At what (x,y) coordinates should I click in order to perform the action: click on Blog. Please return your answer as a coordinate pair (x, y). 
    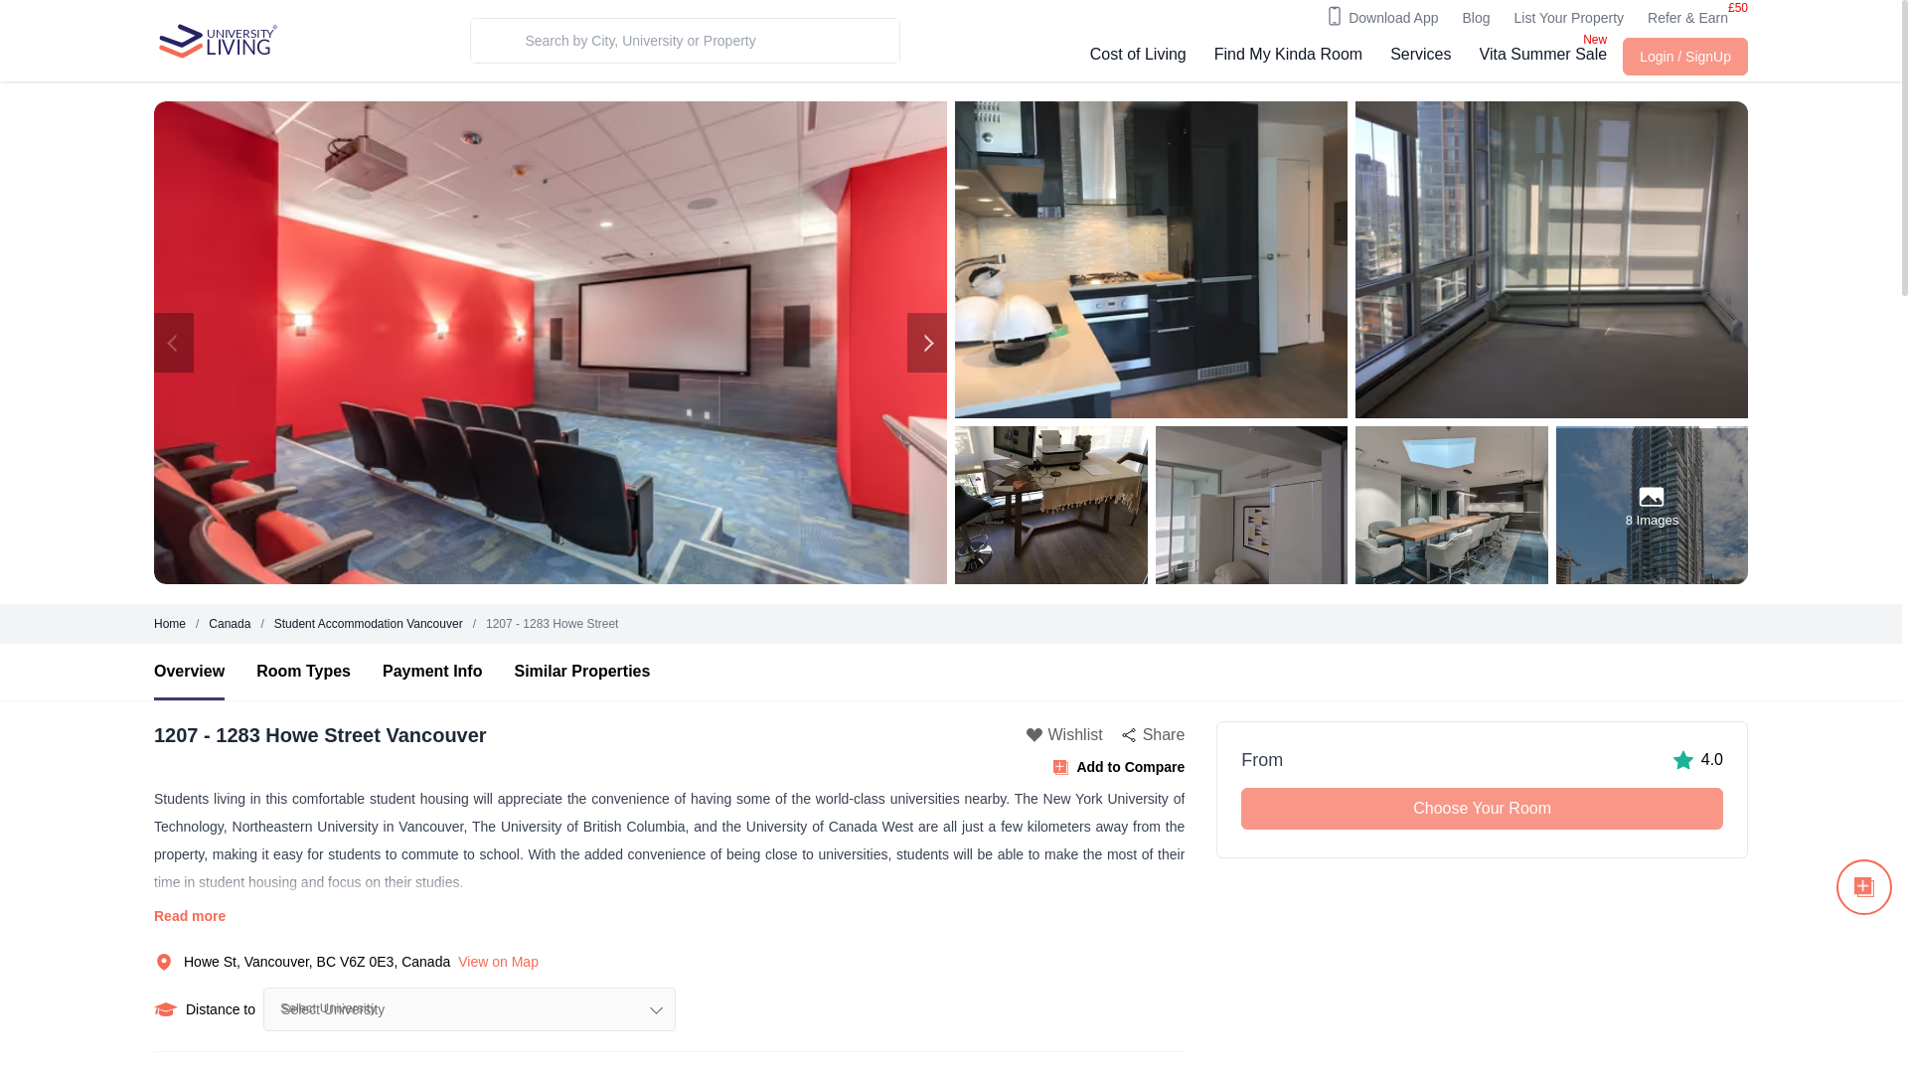
    Looking at the image, I should click on (1475, 18).